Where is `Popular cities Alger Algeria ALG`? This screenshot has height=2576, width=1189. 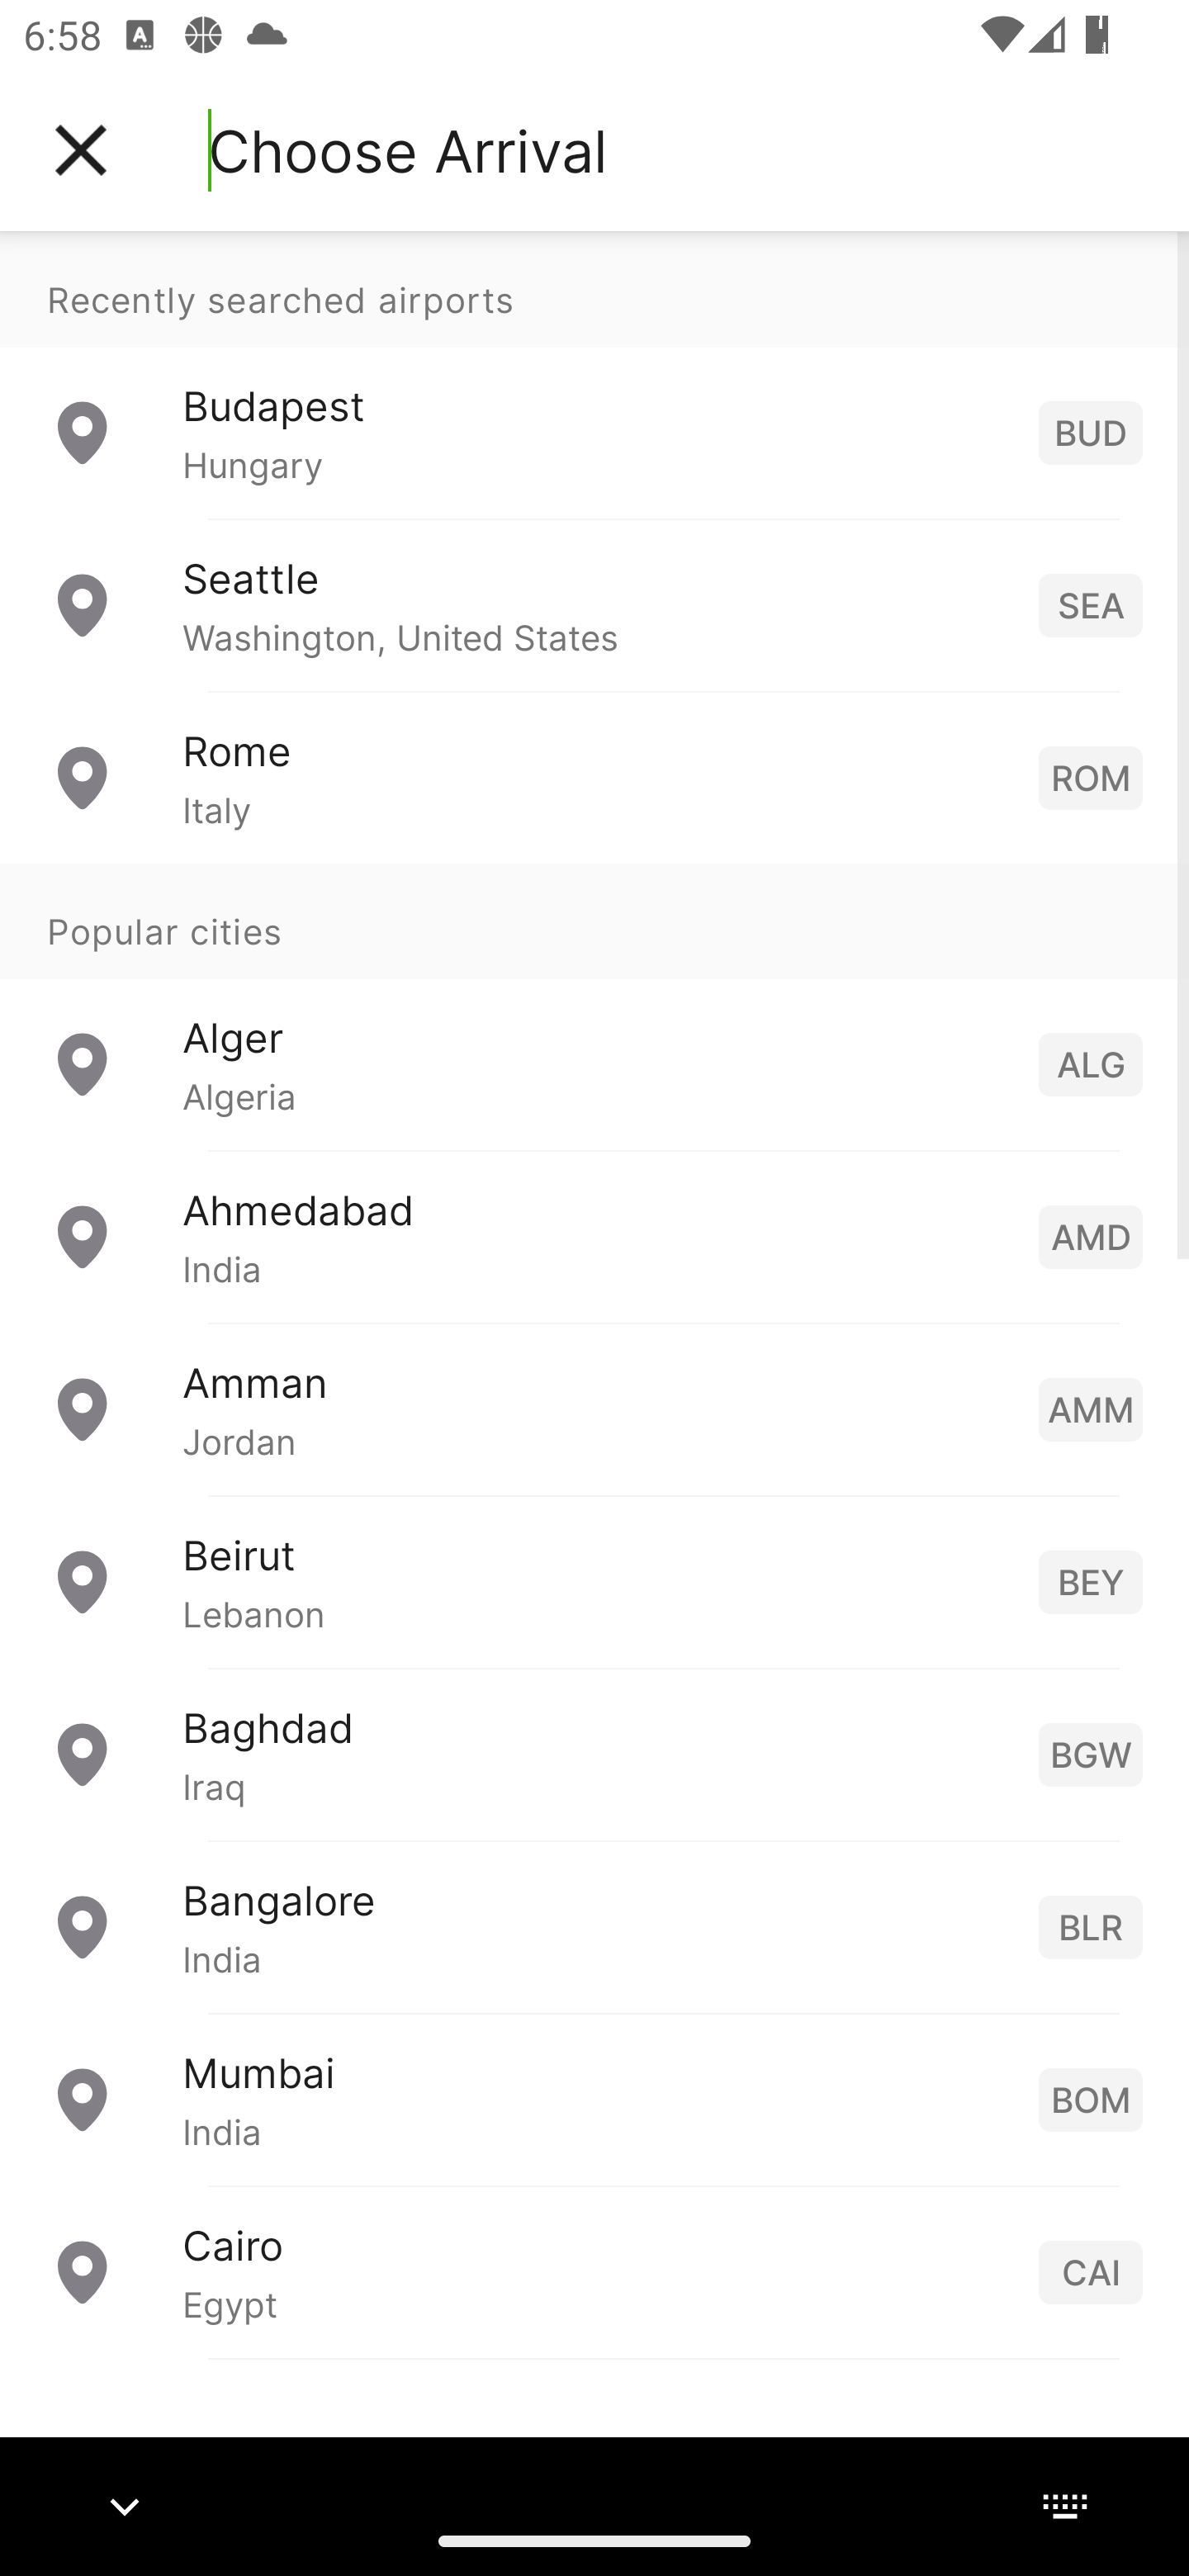 Popular cities Alger Algeria ALG is located at coordinates (594, 1006).